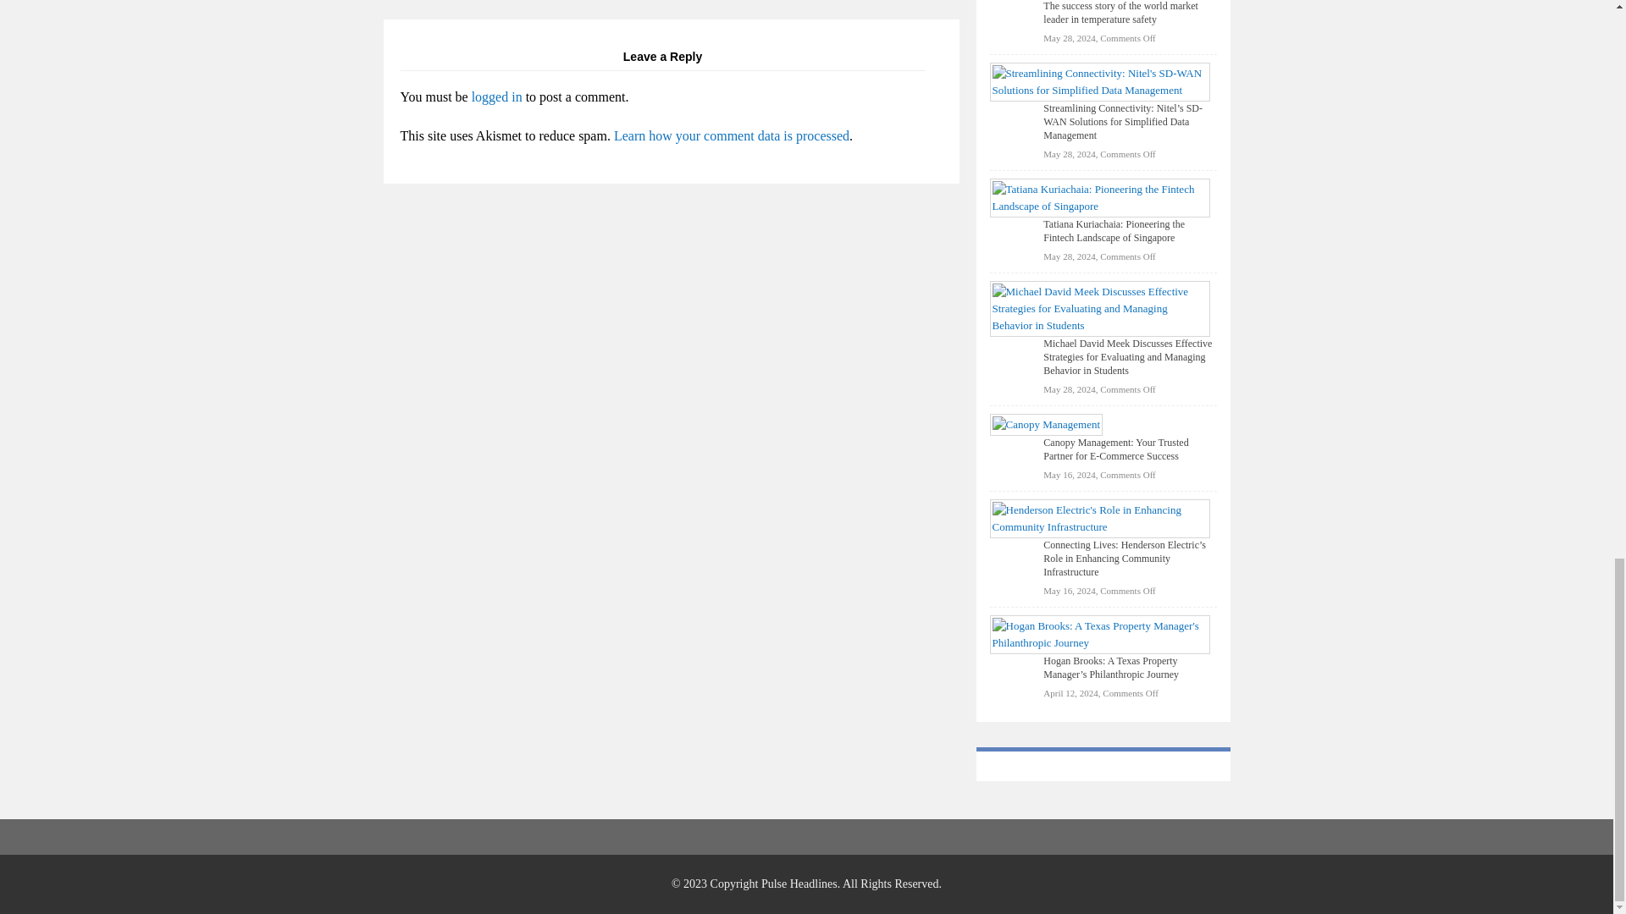 This screenshot has width=1626, height=914. Describe the element at coordinates (496, 96) in the screenshot. I see `logged in` at that location.